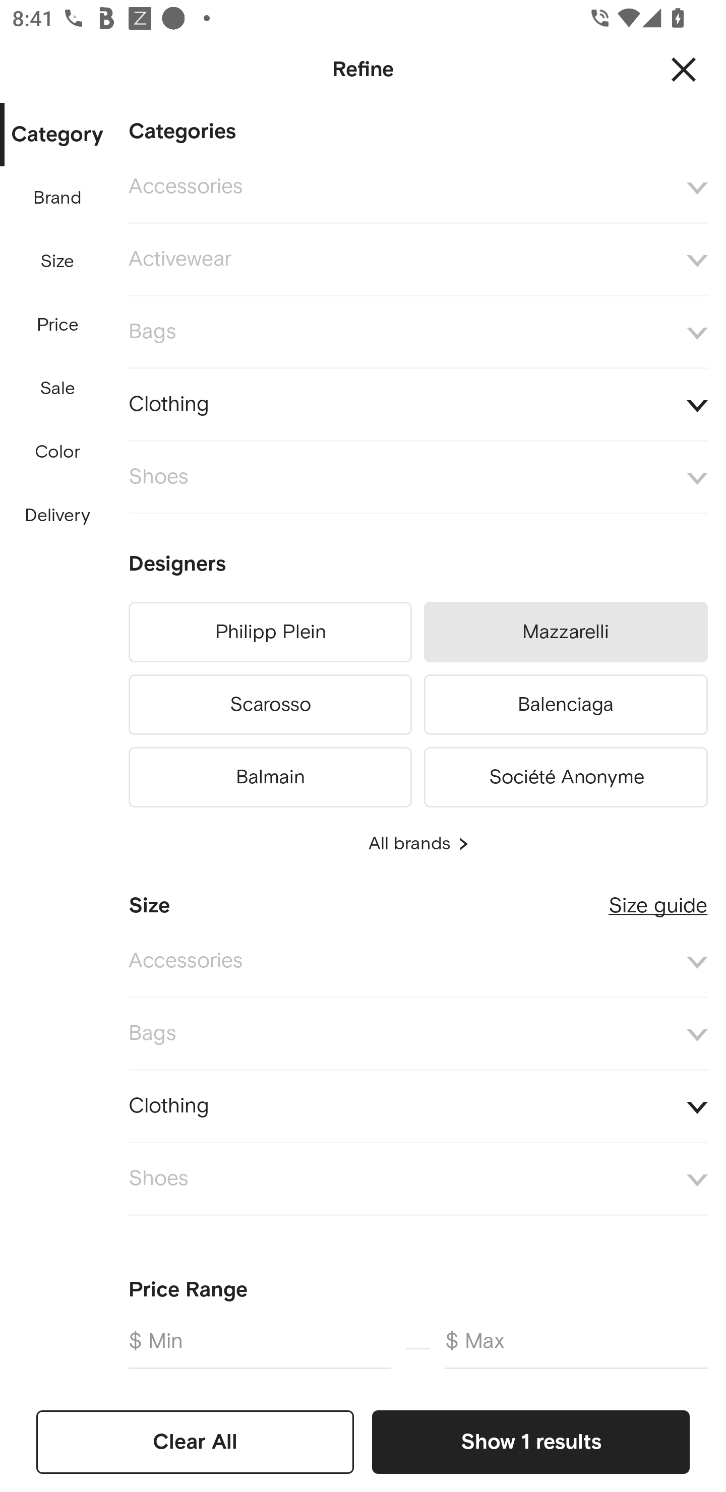  What do you see at coordinates (566, 705) in the screenshot?
I see `Balenciaga` at bounding box center [566, 705].